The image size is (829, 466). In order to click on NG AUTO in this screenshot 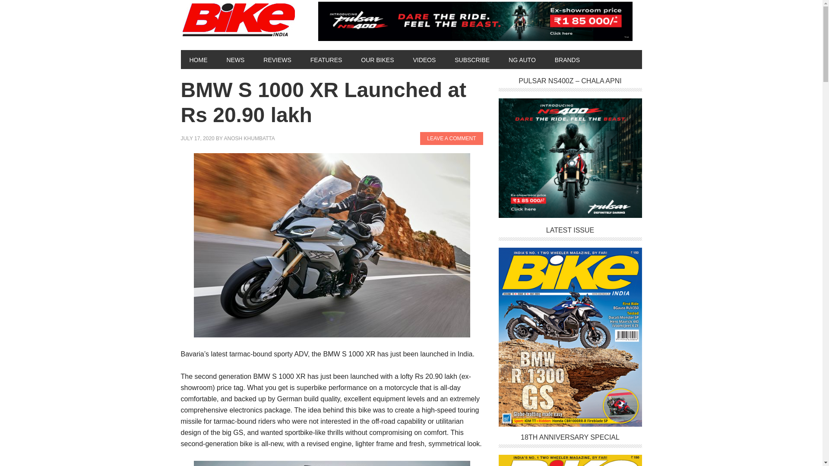, I will do `click(522, 59)`.